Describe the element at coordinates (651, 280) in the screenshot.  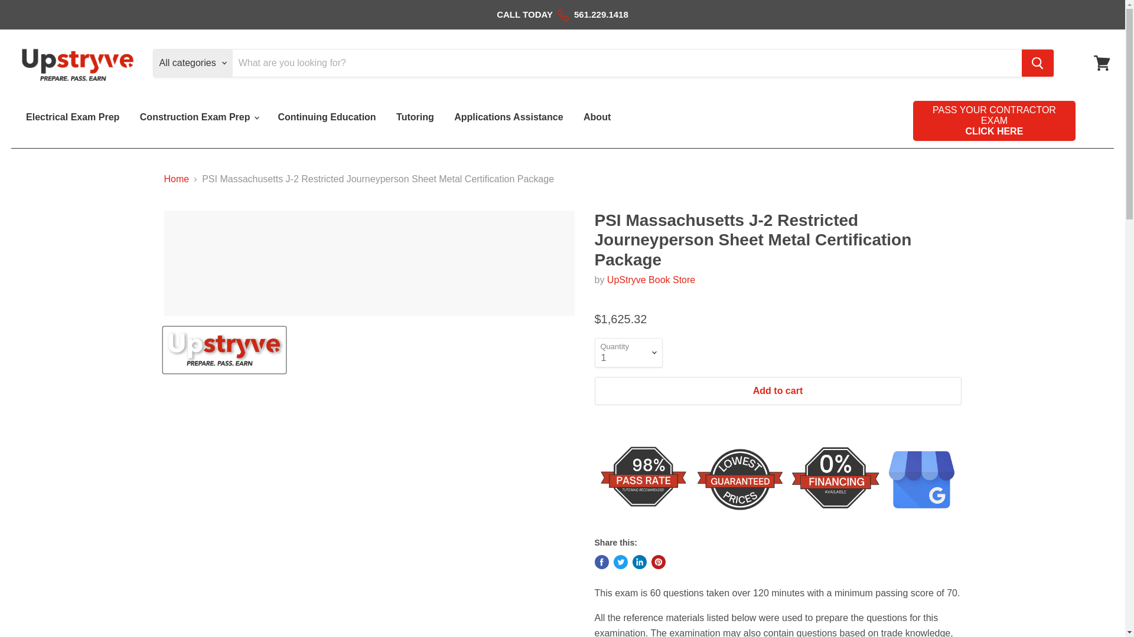
I see `UpStryve Book Store` at that location.